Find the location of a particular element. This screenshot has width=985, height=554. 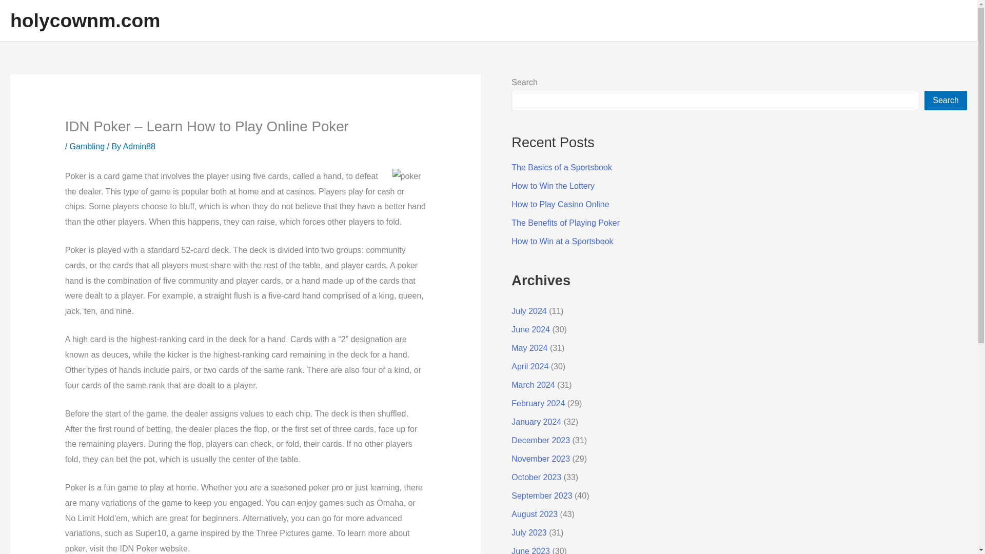

July 2023 is located at coordinates (528, 532).